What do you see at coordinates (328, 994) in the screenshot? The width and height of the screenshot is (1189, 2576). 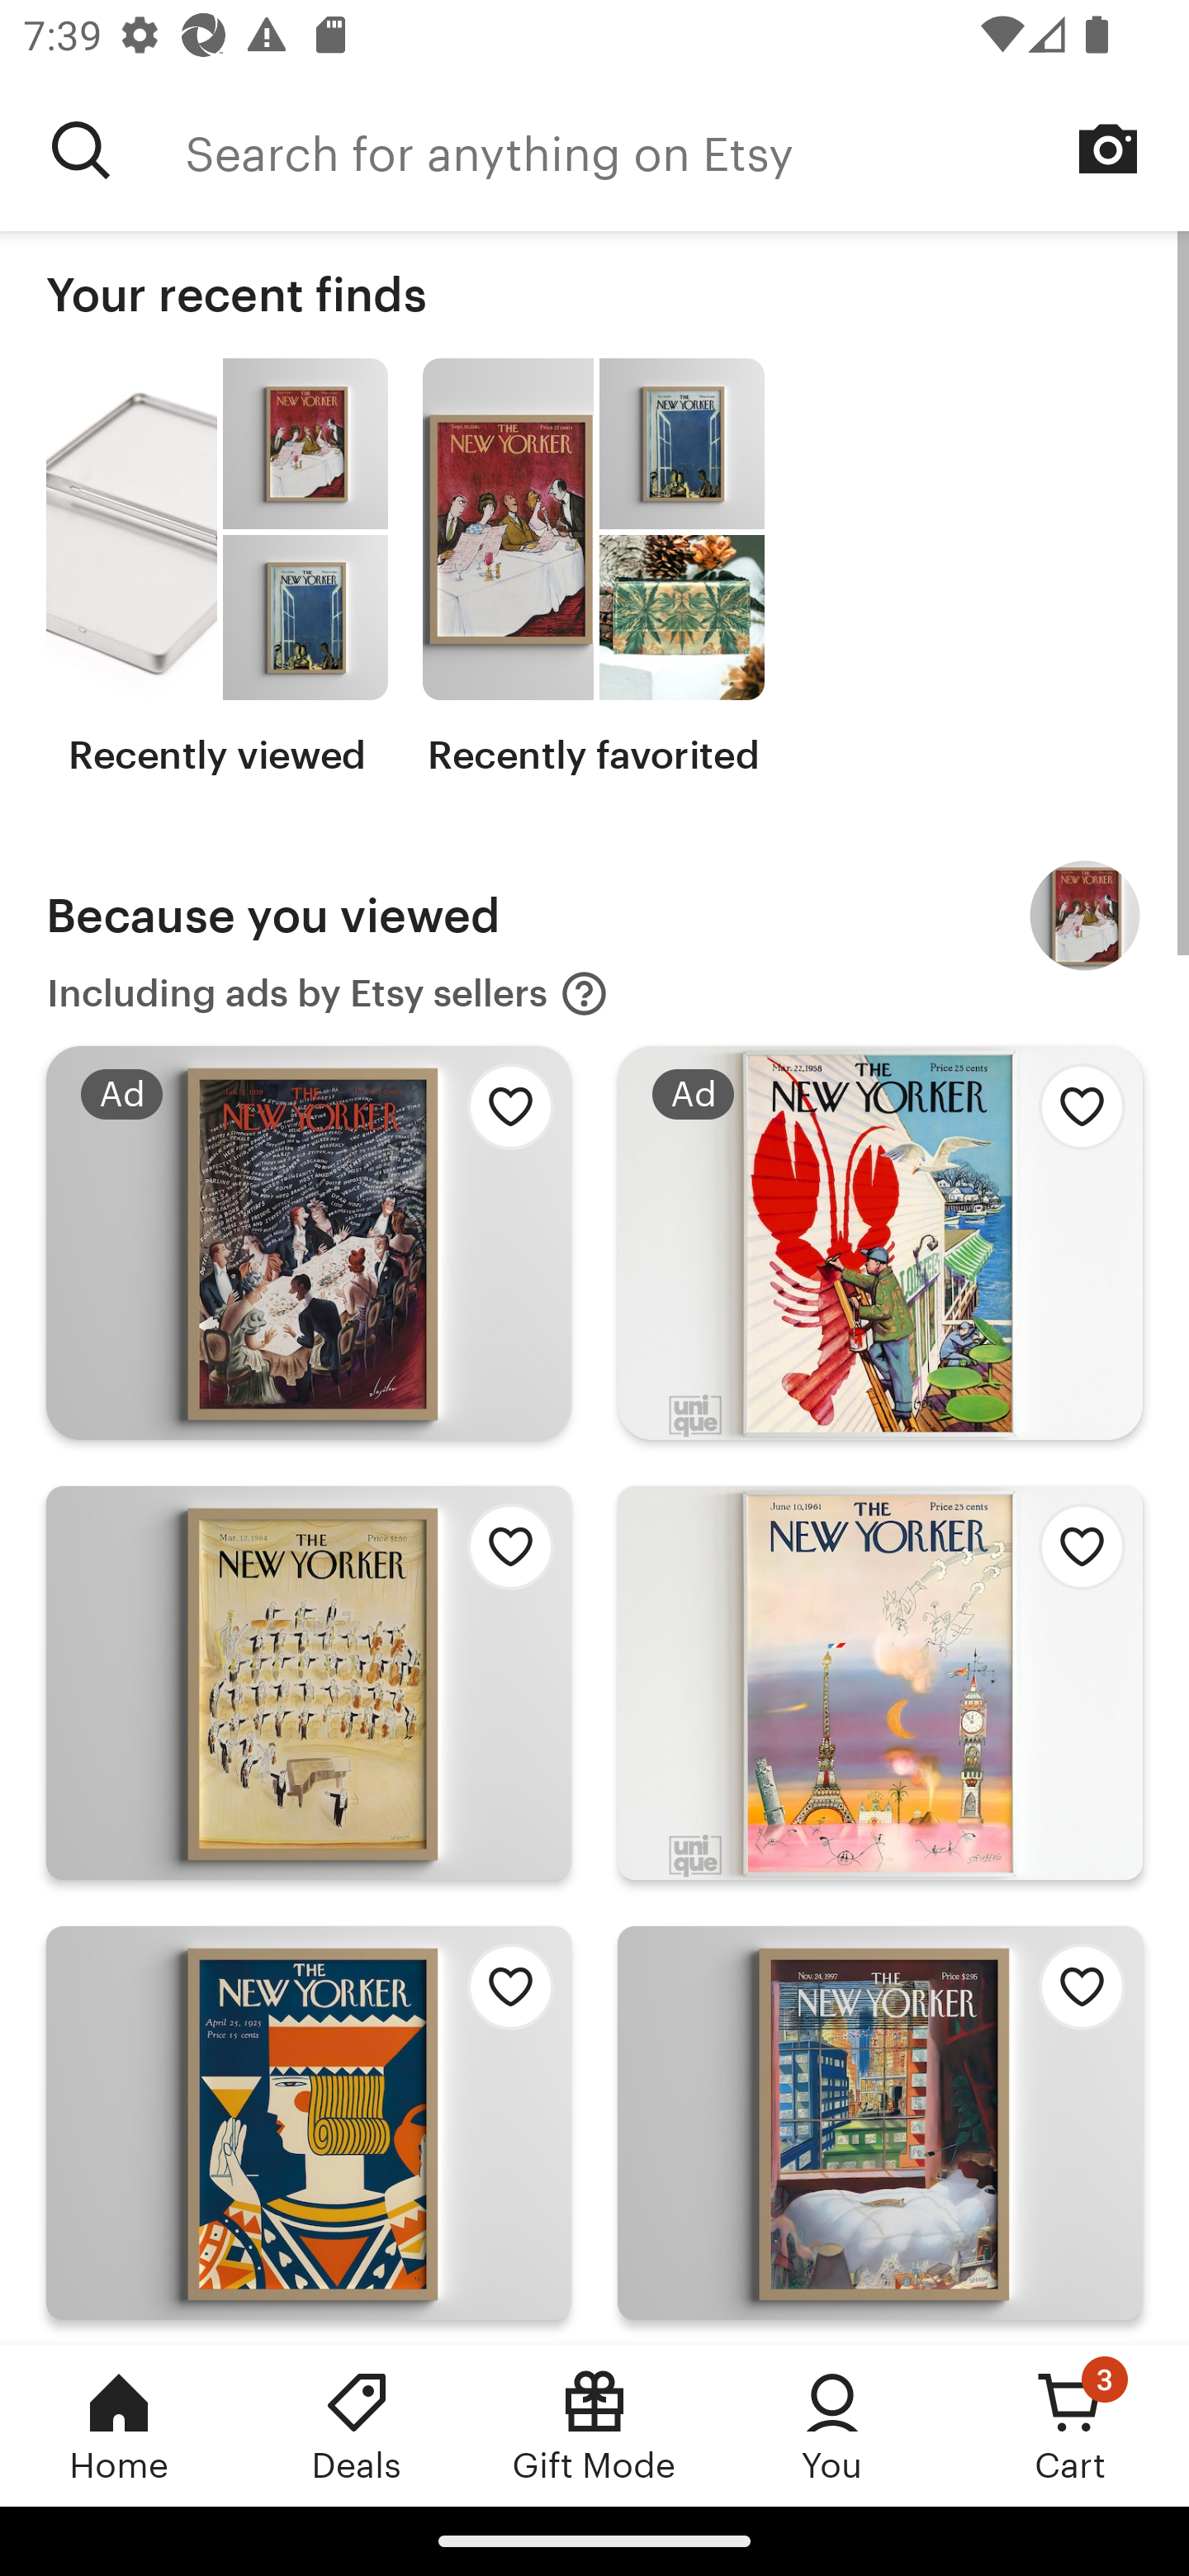 I see `Including ads by Etsy sellers` at bounding box center [328, 994].